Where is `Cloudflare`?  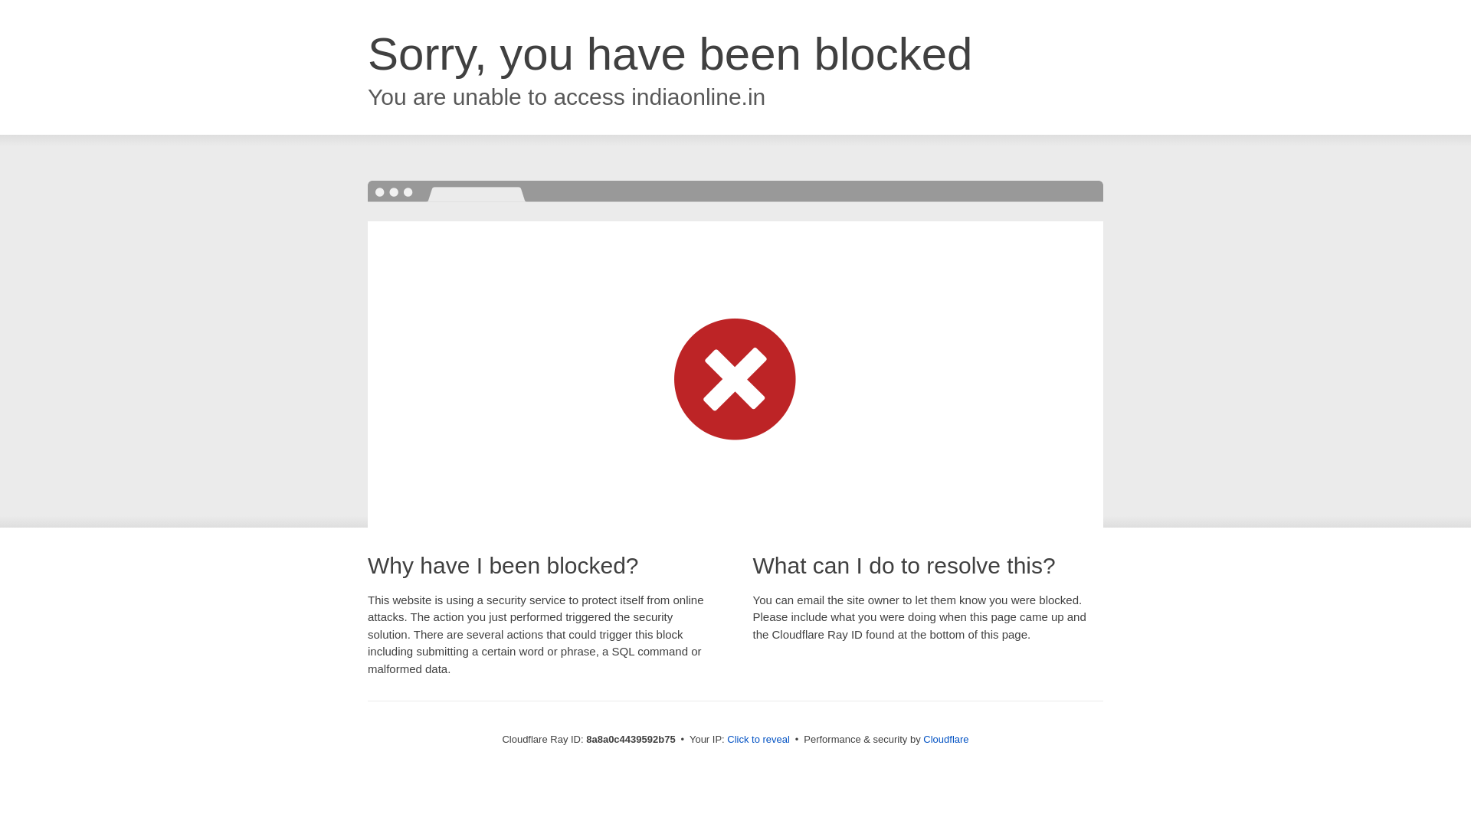 Cloudflare is located at coordinates (945, 739).